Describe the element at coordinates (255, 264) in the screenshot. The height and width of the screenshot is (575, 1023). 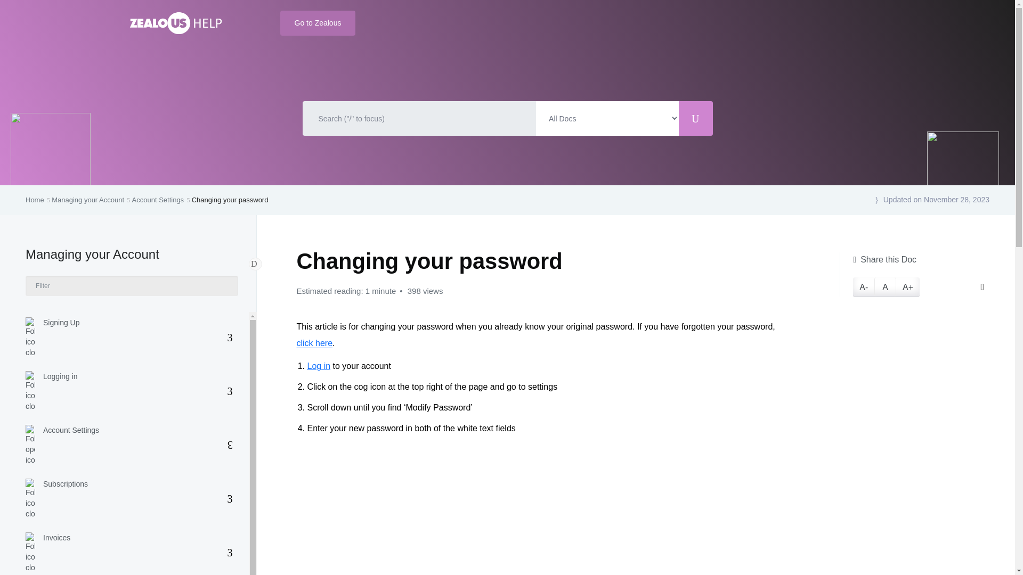
I see `Hide category` at that location.